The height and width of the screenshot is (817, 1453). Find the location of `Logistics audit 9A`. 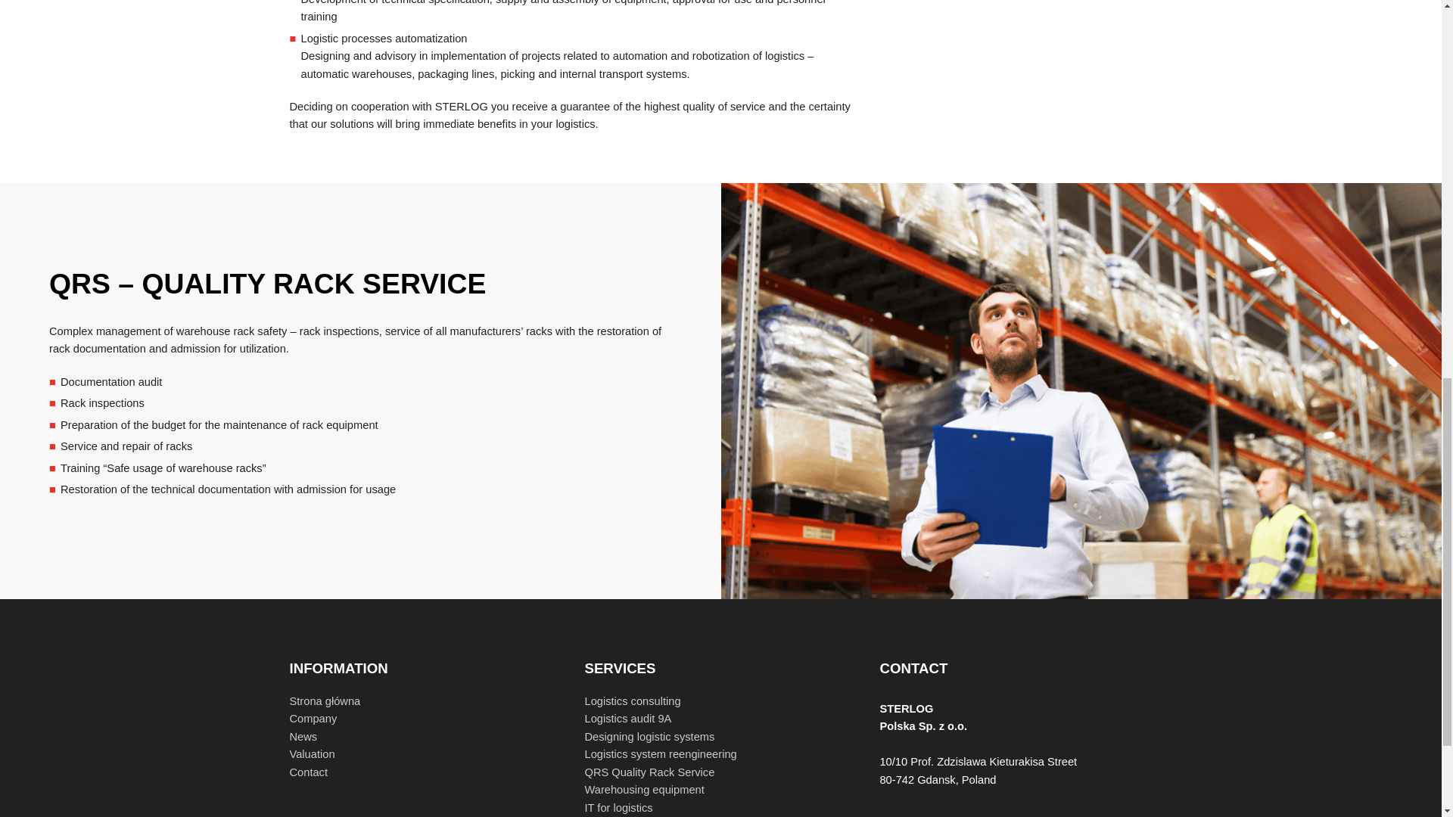

Logistics audit 9A is located at coordinates (627, 718).